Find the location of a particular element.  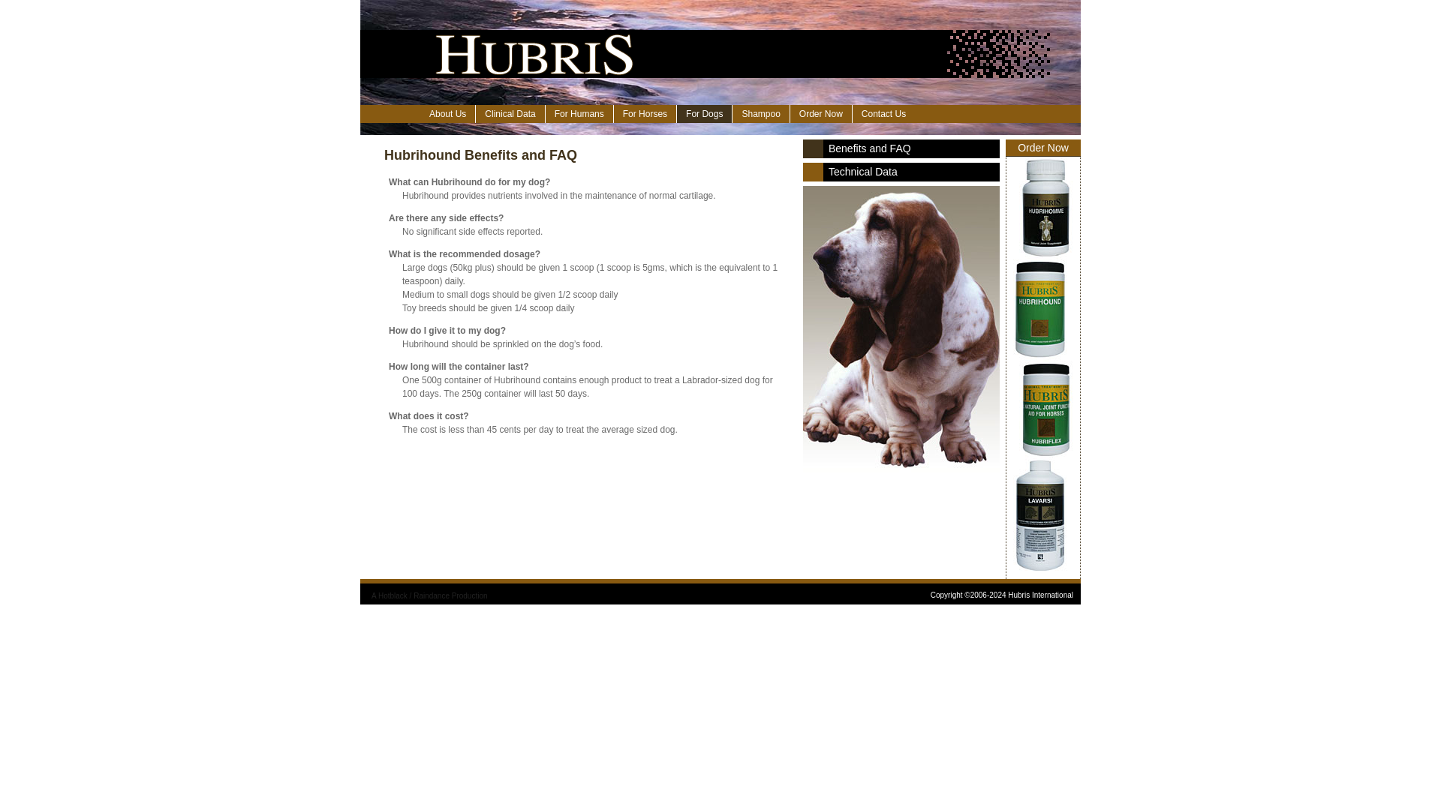

Raindance is located at coordinates (432, 595).